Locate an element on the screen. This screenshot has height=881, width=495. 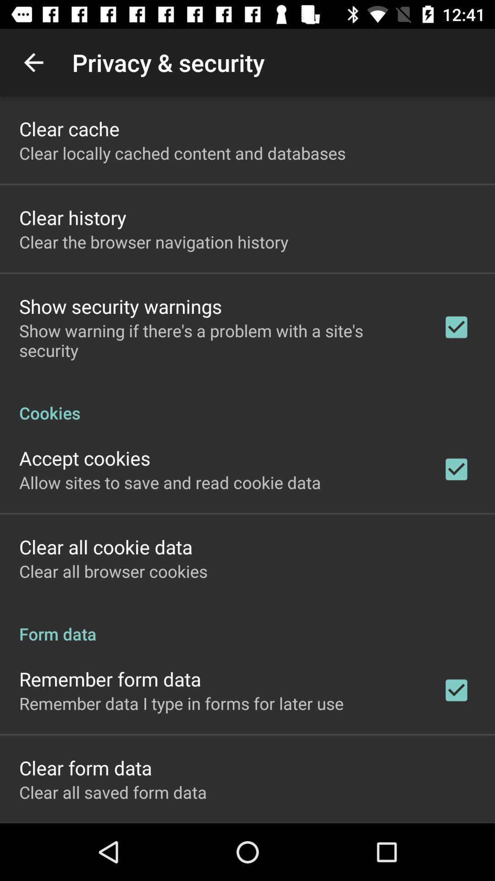
tap the app below the clear cache is located at coordinates (182, 153).